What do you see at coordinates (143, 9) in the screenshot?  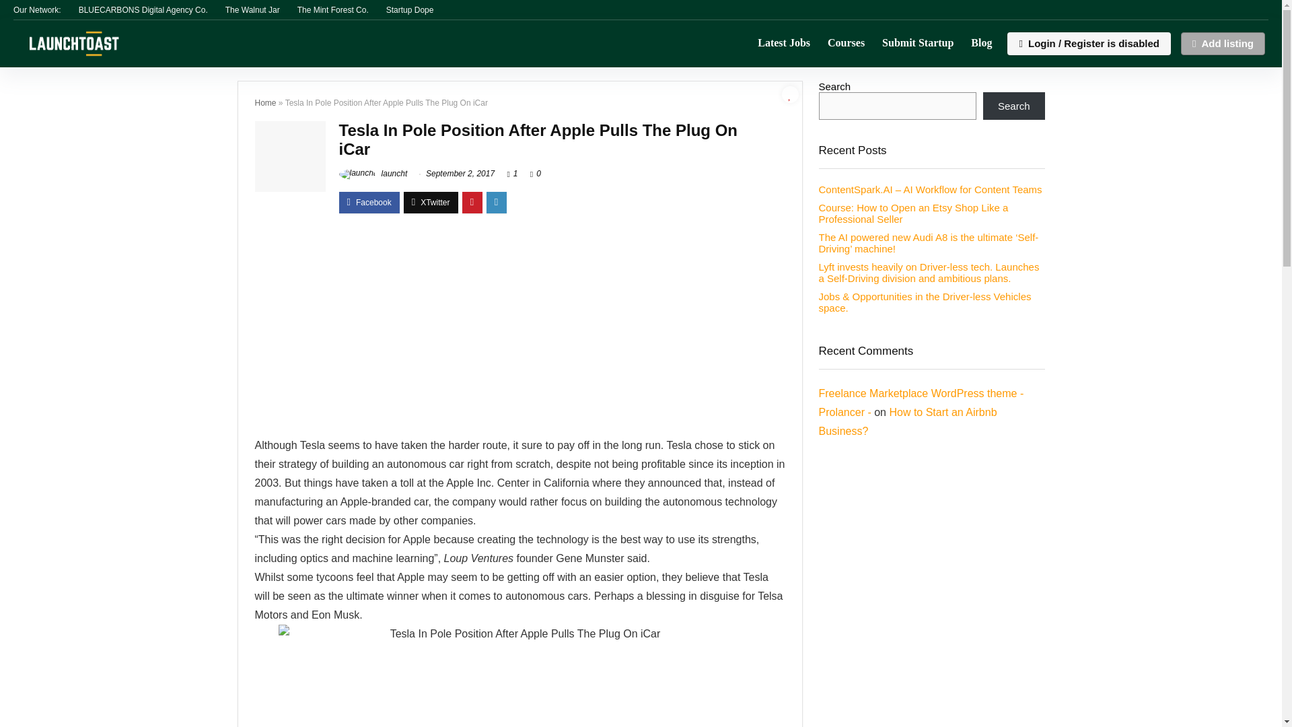 I see `BLUECARBONS Digital Agency Co.` at bounding box center [143, 9].